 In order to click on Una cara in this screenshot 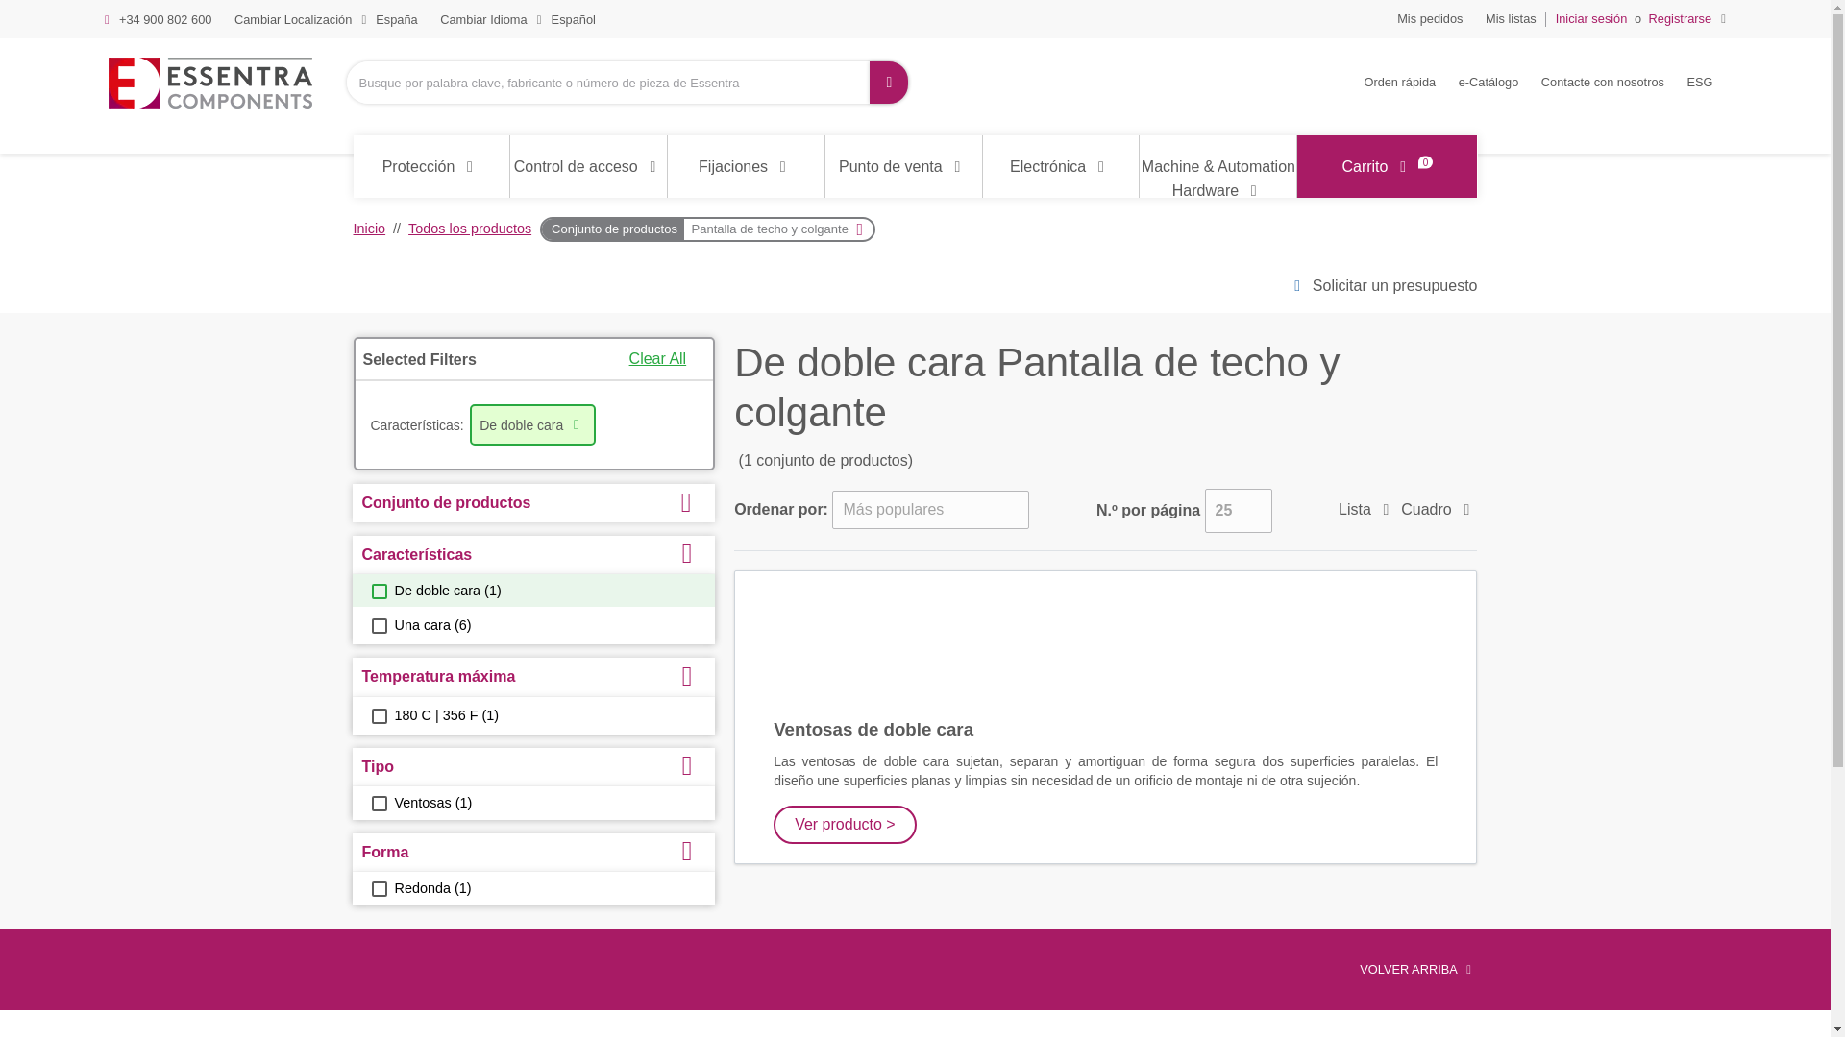, I will do `click(378, 625)`.